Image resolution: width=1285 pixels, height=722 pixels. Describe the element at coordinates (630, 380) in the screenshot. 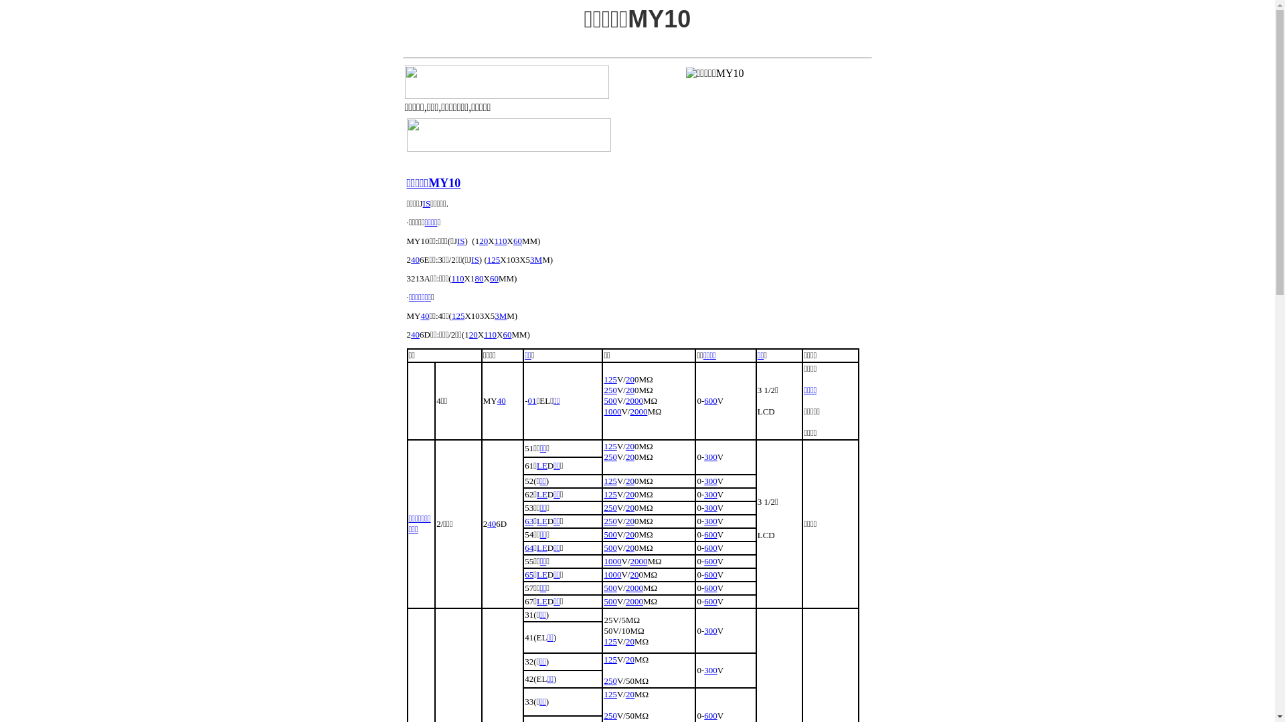

I see `20` at that location.